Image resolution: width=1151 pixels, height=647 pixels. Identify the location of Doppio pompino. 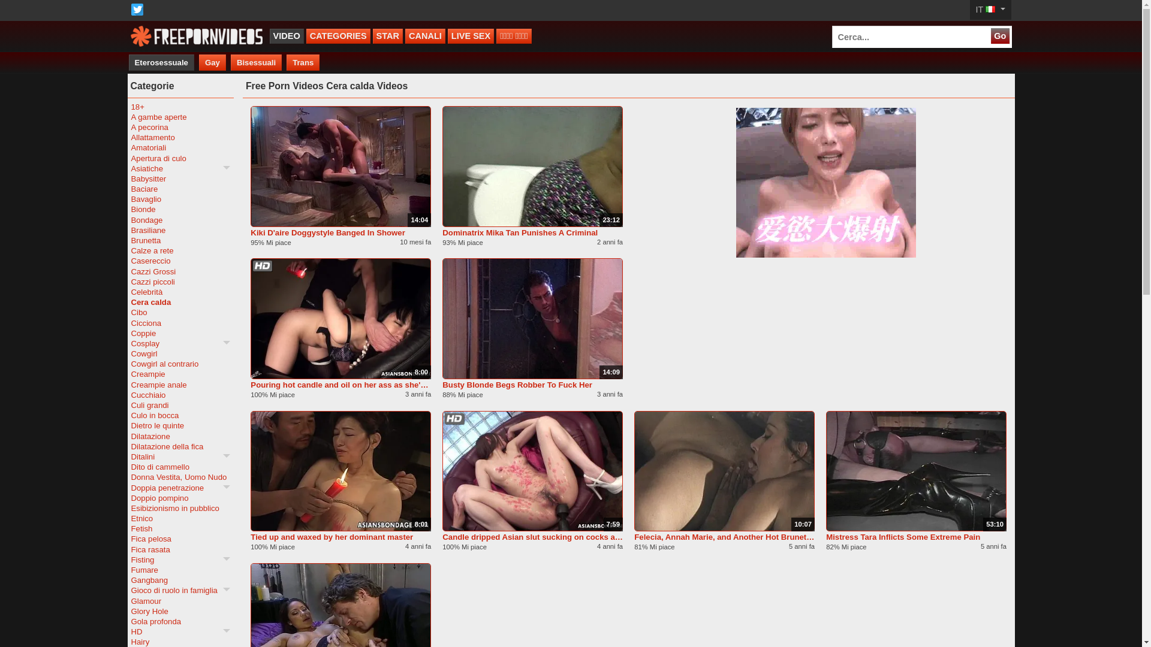
(180, 498).